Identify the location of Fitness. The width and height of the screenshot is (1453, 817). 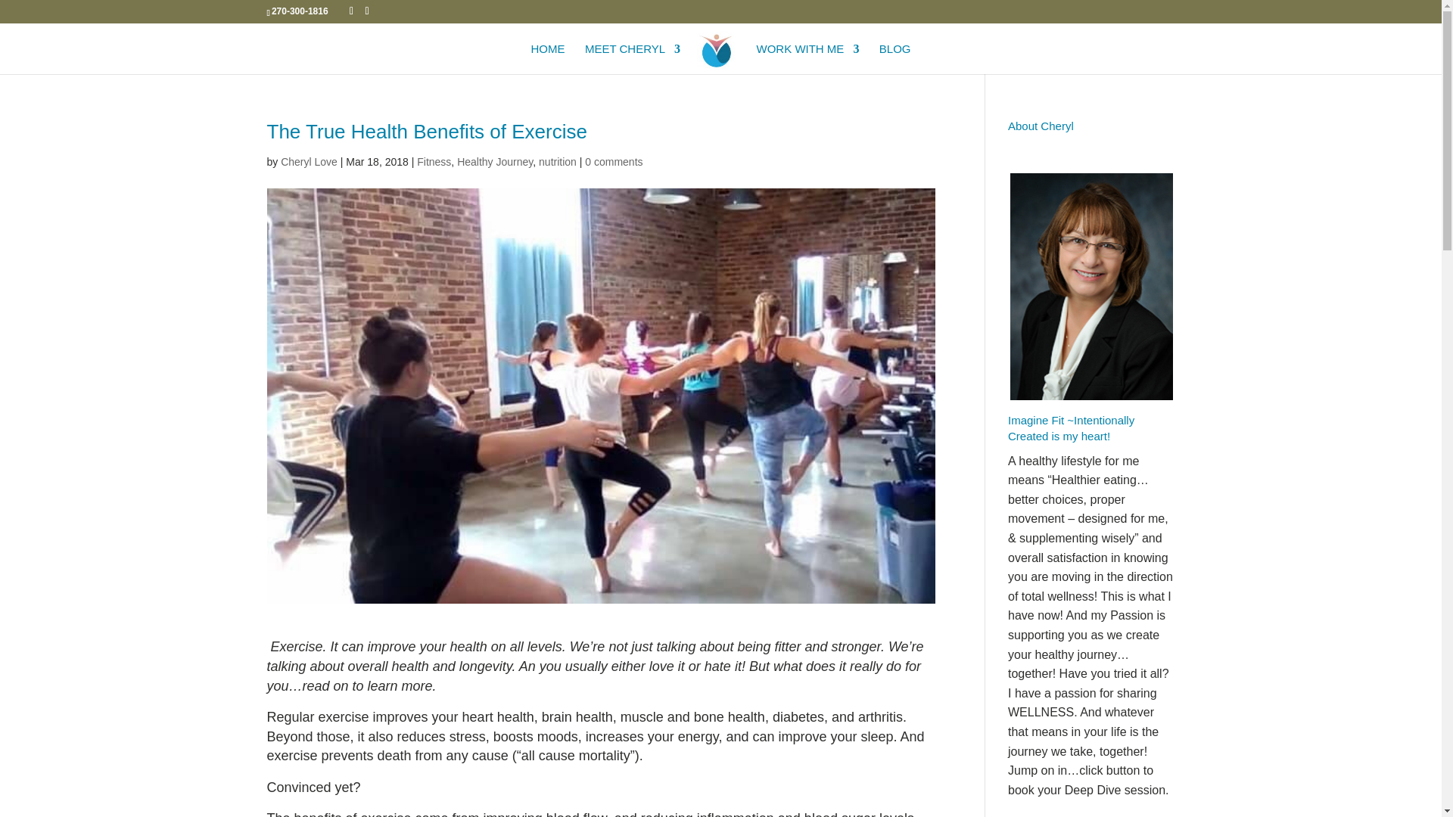
(434, 162).